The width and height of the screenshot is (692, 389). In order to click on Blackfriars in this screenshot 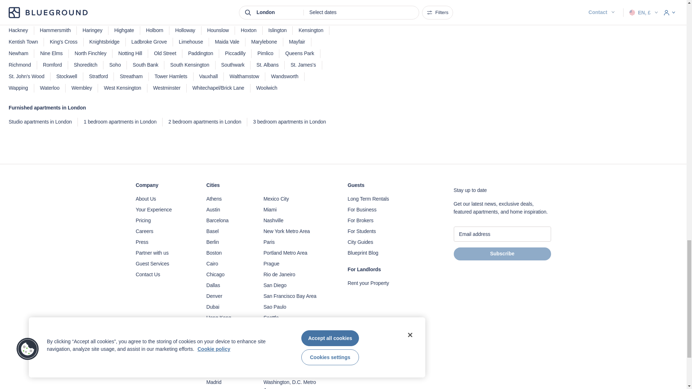, I will do `click(231, 0)`.